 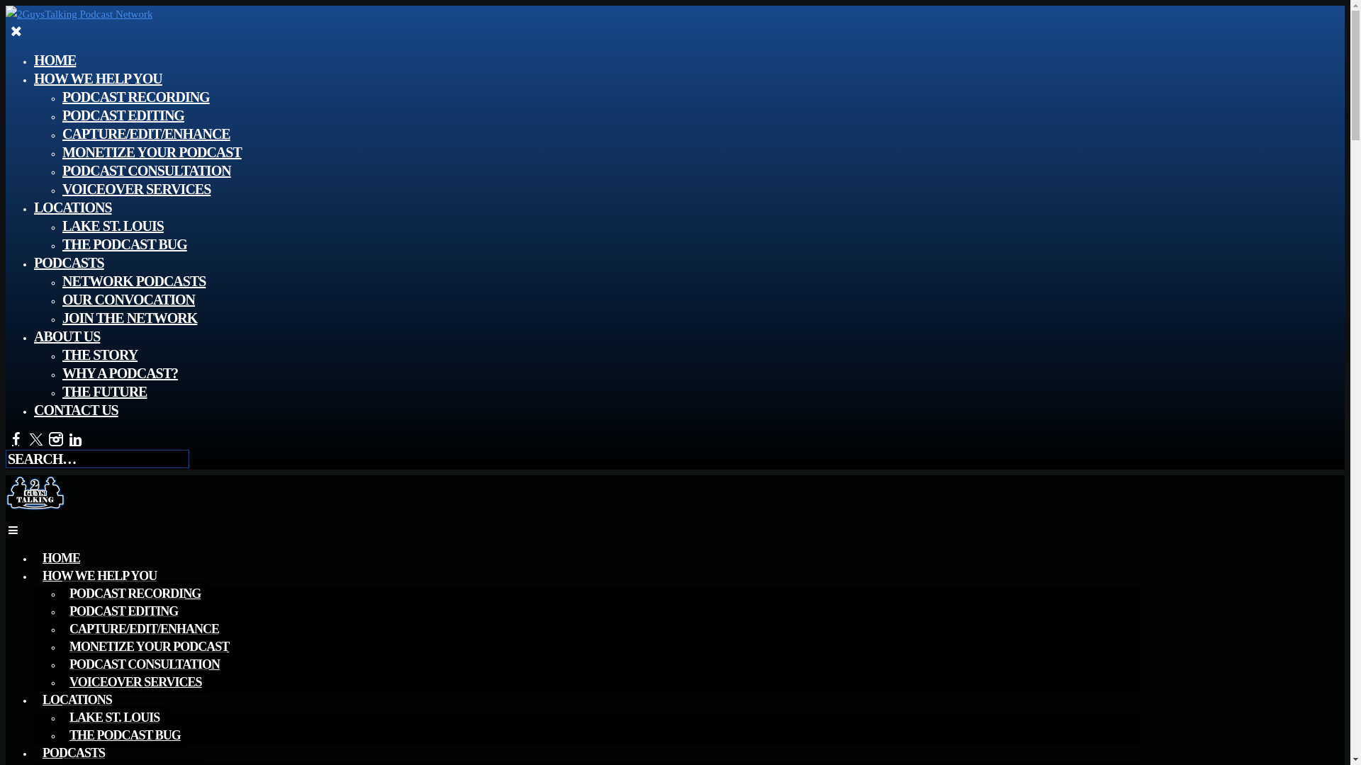 What do you see at coordinates (123, 611) in the screenshot?
I see `PODCAST EDITING` at bounding box center [123, 611].